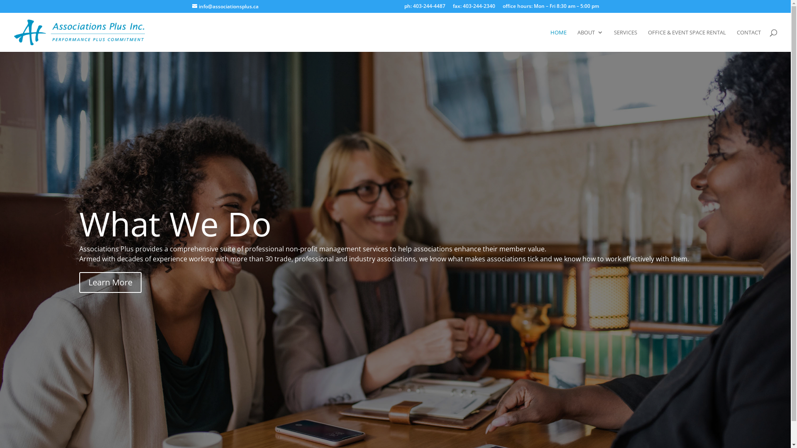  What do you see at coordinates (425, 8) in the screenshot?
I see `ph: 403-244-4487` at bounding box center [425, 8].